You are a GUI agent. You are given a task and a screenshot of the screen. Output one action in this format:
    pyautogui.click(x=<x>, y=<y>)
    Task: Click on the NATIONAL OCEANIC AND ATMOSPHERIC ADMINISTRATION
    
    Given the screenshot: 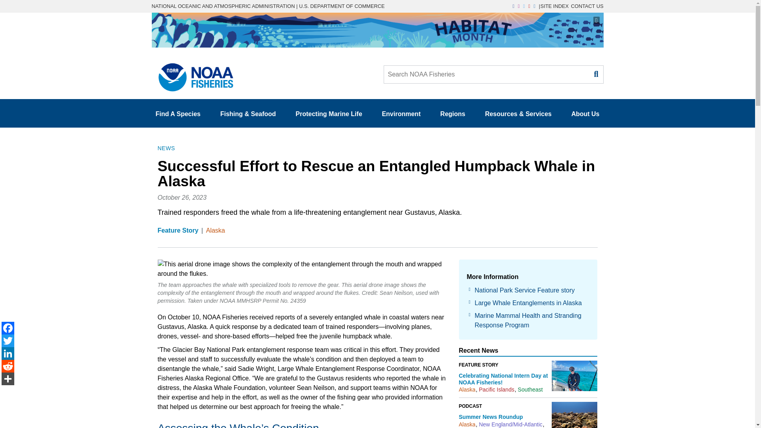 What is the action you would take?
    pyautogui.click(x=223, y=6)
    